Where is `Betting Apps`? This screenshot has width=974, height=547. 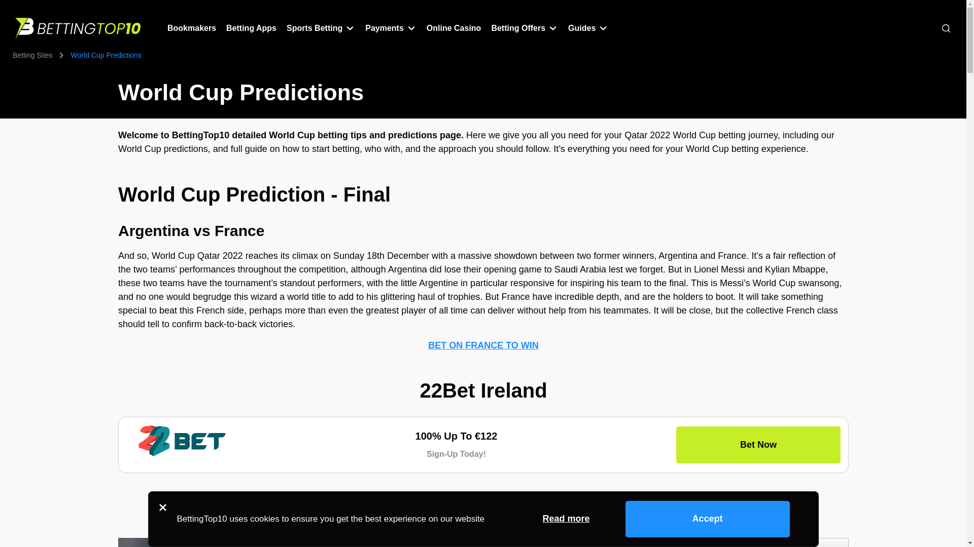 Betting Apps is located at coordinates (251, 28).